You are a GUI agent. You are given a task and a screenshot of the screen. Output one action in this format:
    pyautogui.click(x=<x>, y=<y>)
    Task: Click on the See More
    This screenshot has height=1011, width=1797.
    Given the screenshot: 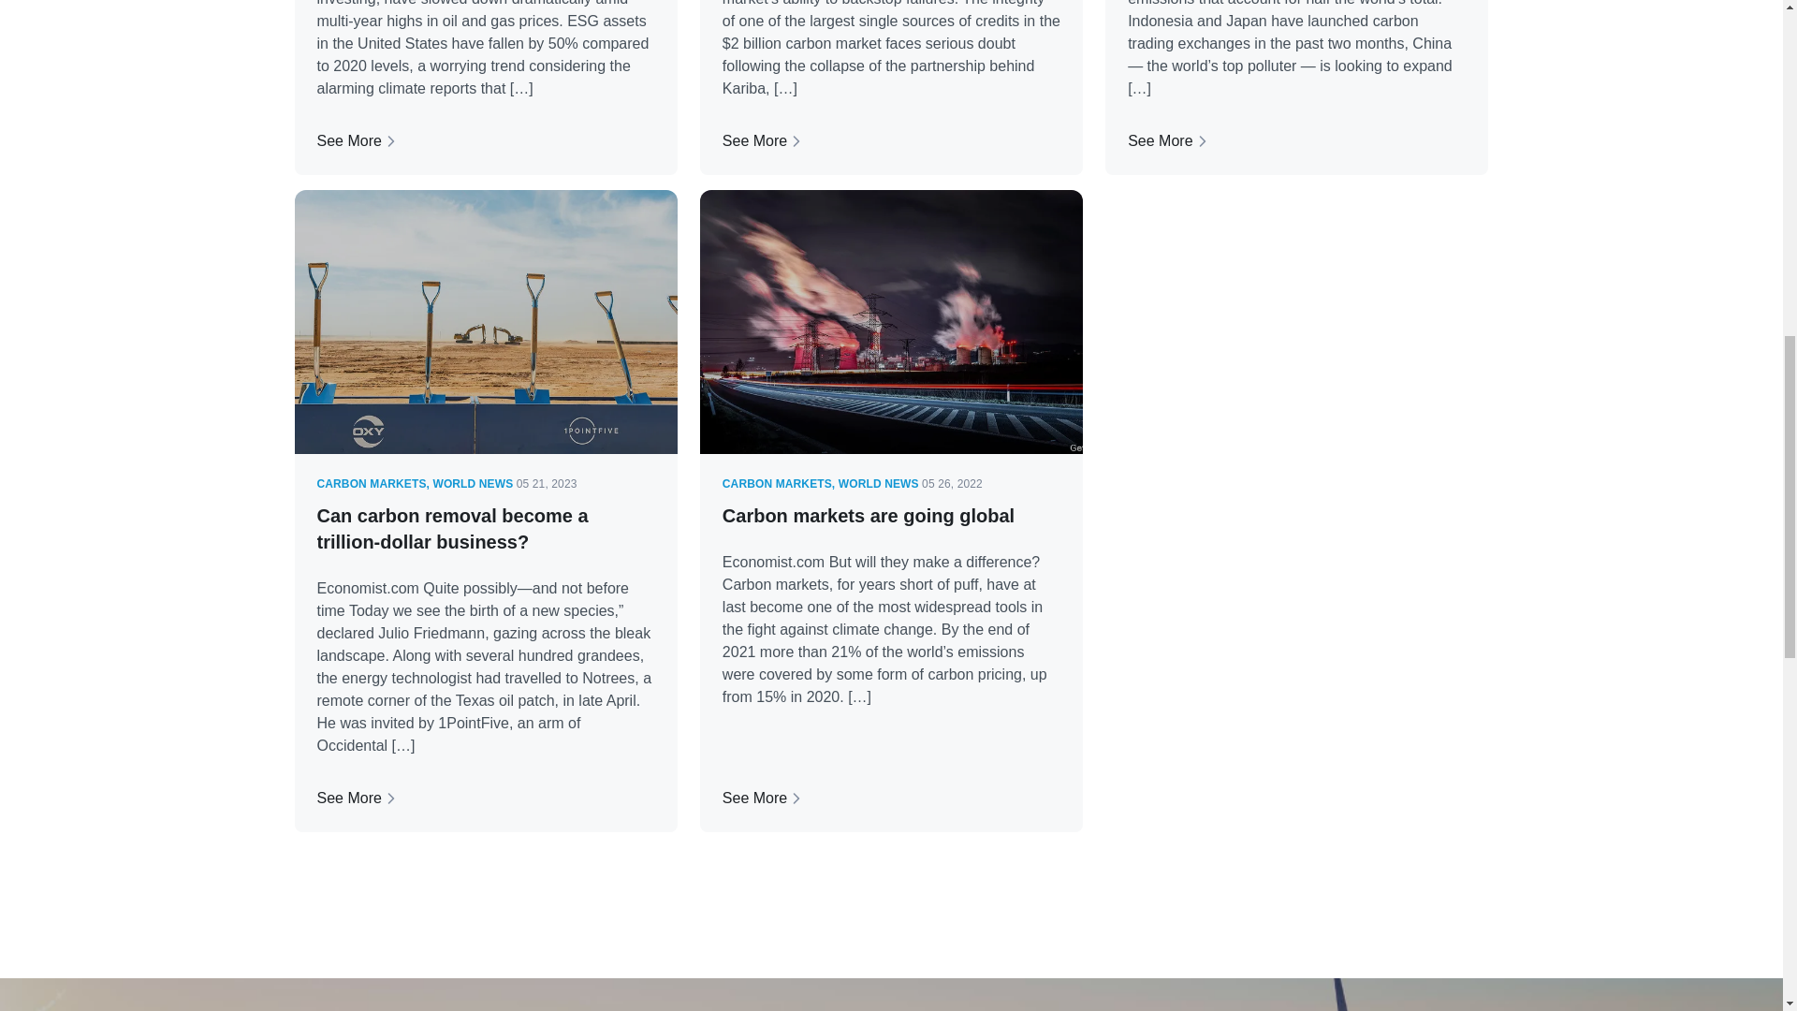 What is the action you would take?
    pyautogui.click(x=891, y=141)
    